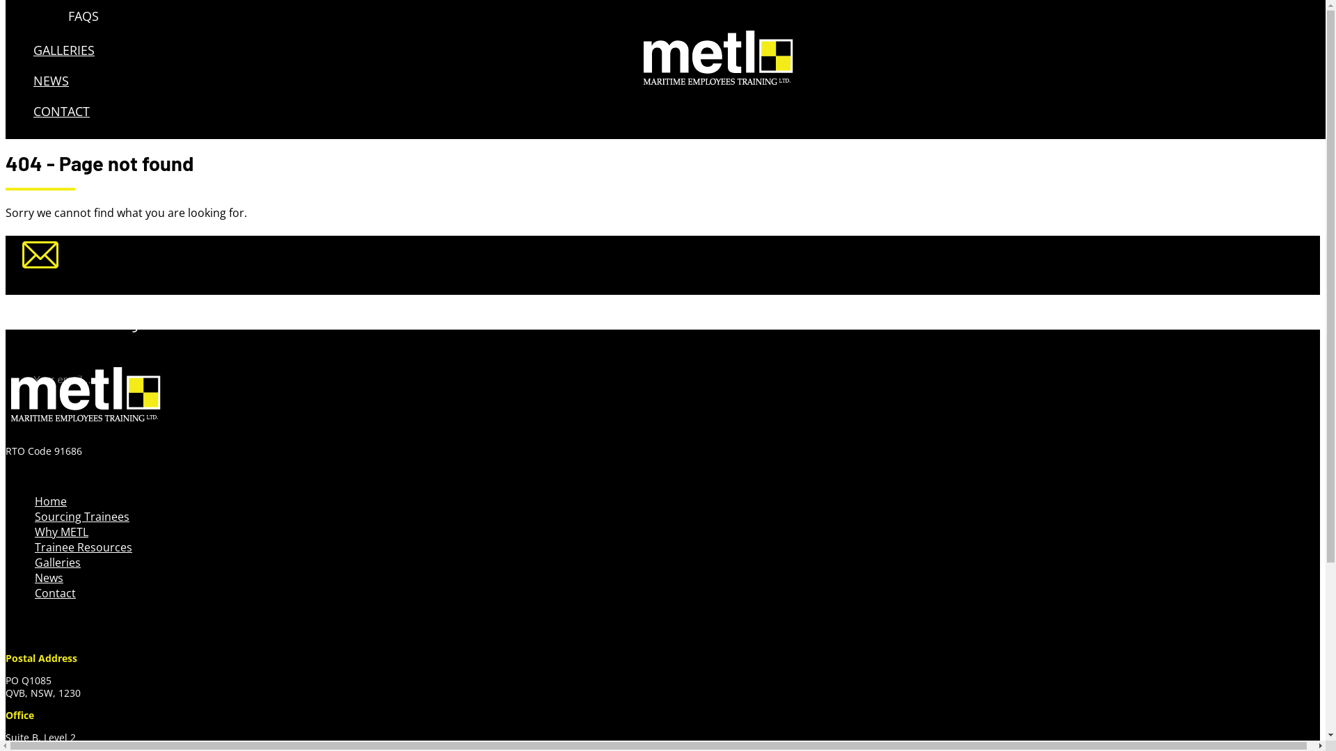 The width and height of the screenshot is (1336, 751). Describe the element at coordinates (56, 593) in the screenshot. I see `Contact` at that location.